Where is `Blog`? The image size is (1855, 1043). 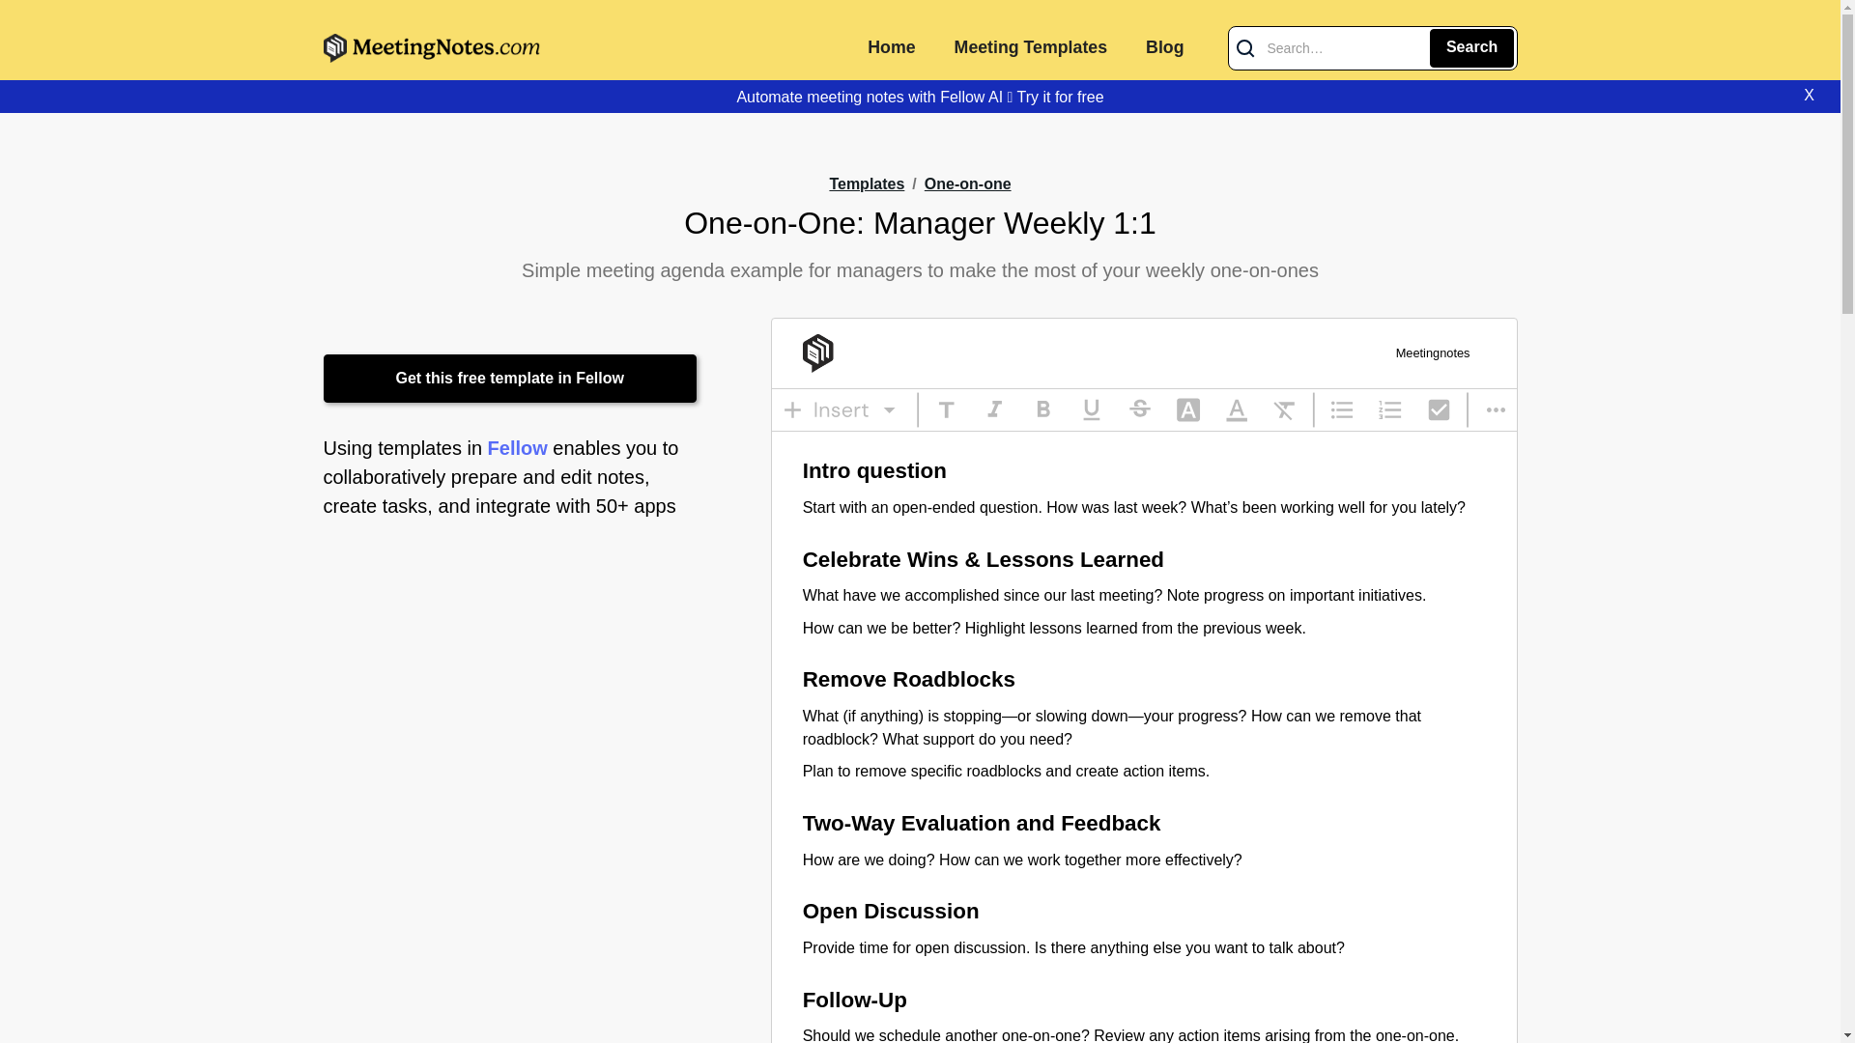 Blog is located at coordinates (1163, 48).